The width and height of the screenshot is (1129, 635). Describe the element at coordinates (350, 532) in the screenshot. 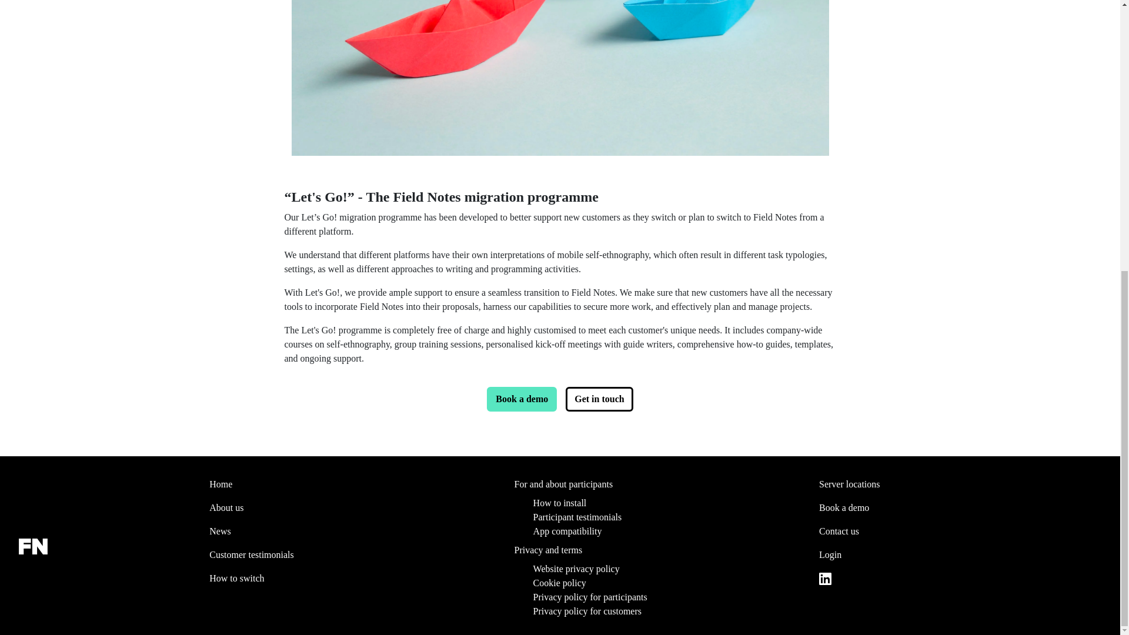

I see `News` at that location.